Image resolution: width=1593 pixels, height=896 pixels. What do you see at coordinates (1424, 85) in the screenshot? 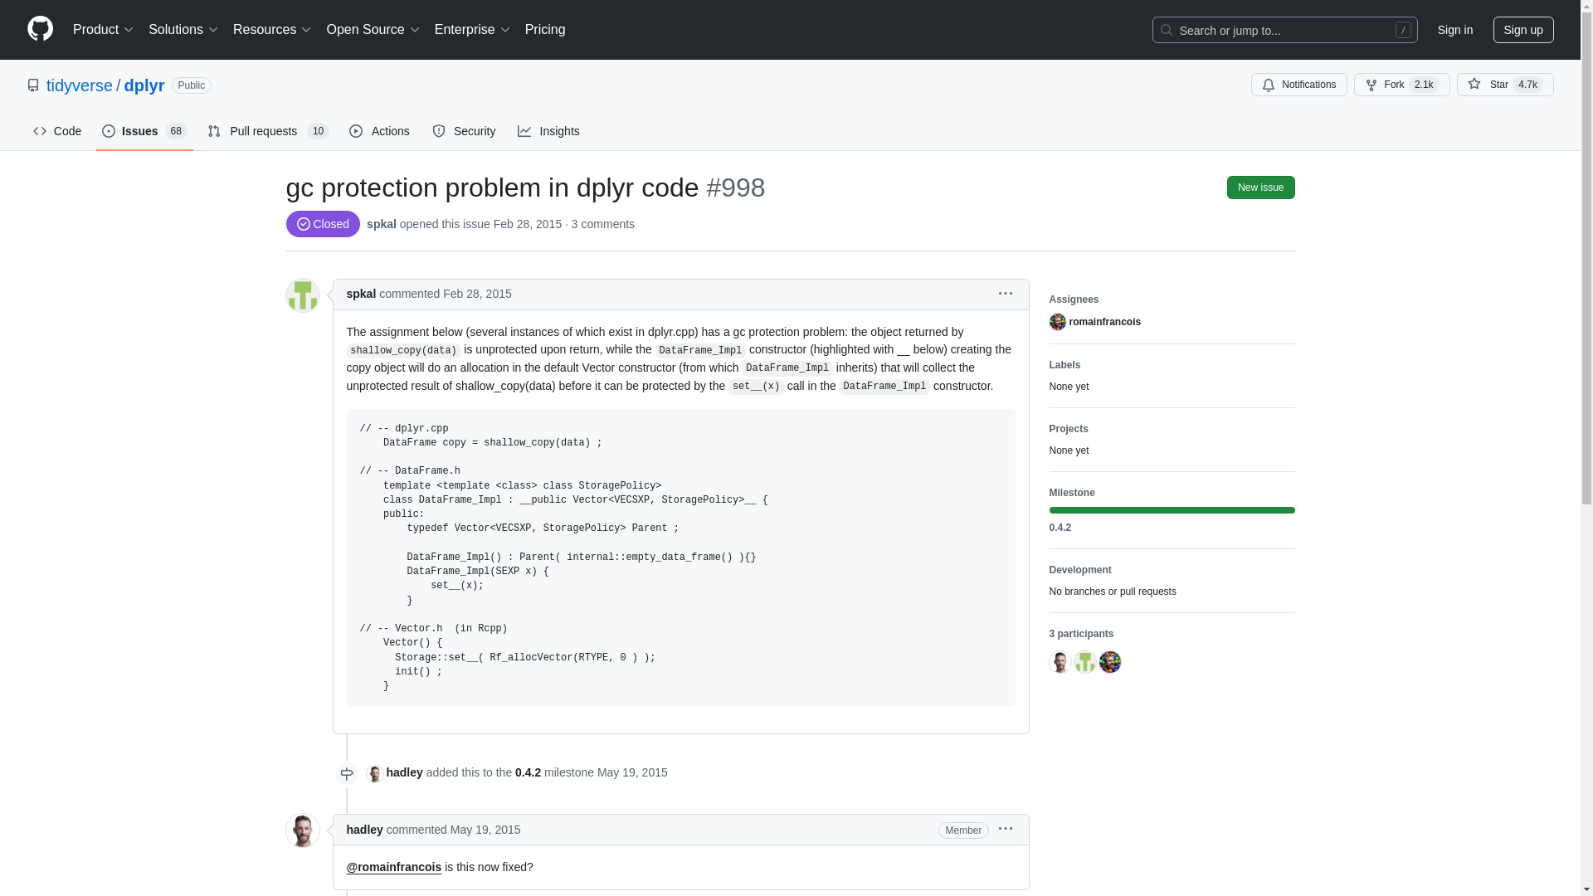
I see `2,119` at bounding box center [1424, 85].